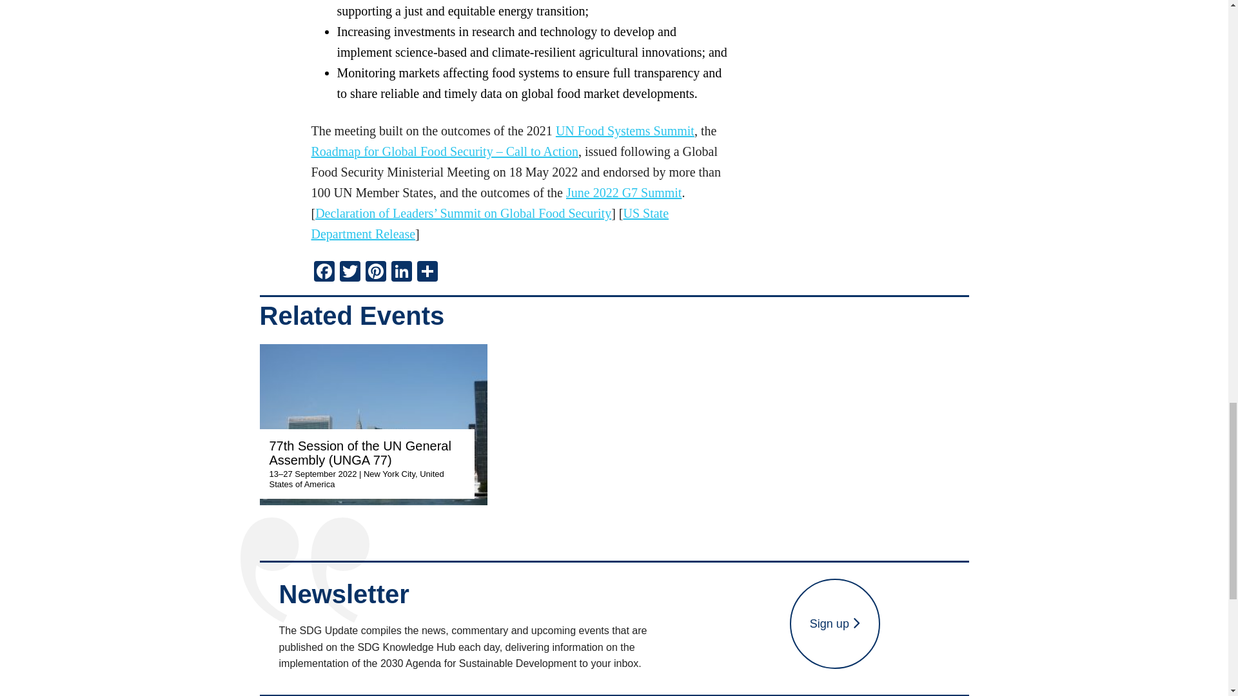 Image resolution: width=1238 pixels, height=696 pixels. I want to click on Twitter, so click(349, 273).